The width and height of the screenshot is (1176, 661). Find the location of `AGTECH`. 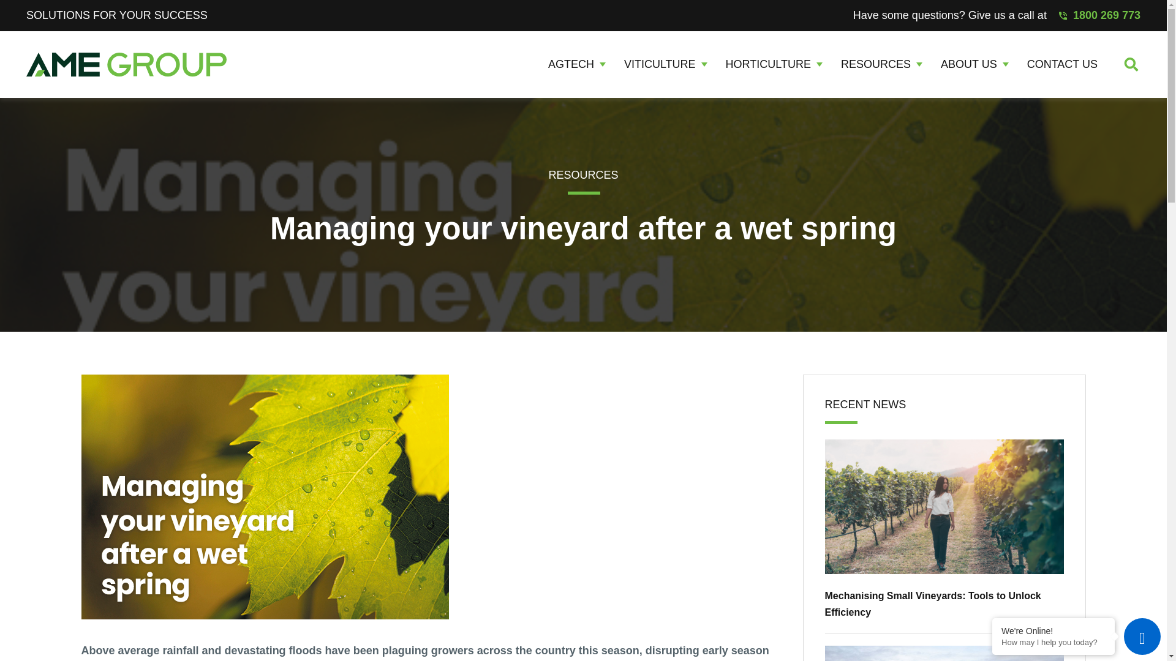

AGTECH is located at coordinates (577, 64).